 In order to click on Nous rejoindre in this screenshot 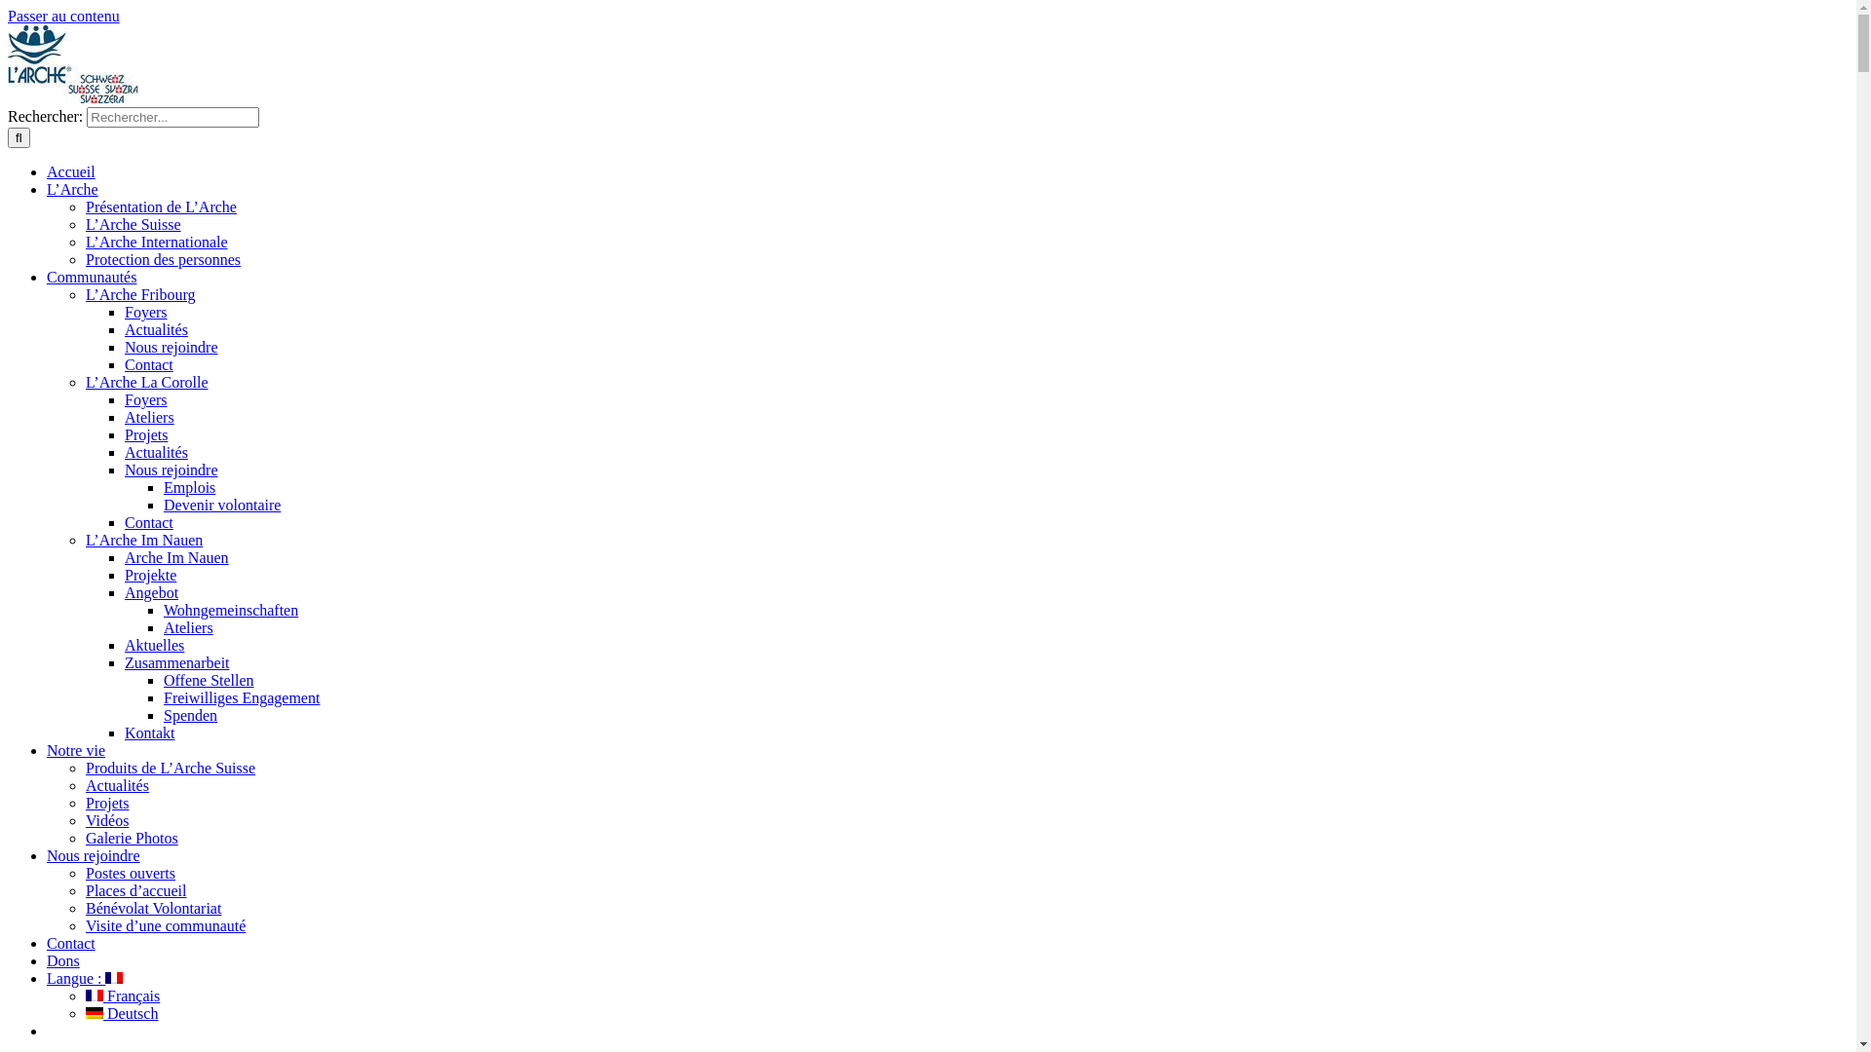, I will do `click(172, 347)`.